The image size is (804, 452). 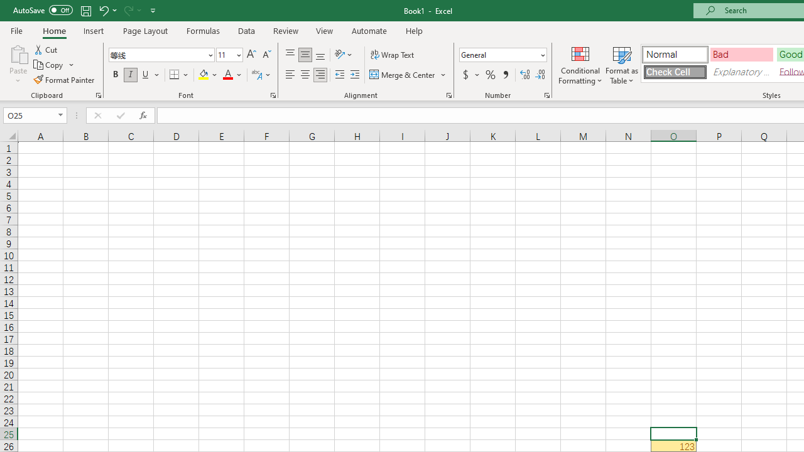 I want to click on Office Clipboard..., so click(x=98, y=95).